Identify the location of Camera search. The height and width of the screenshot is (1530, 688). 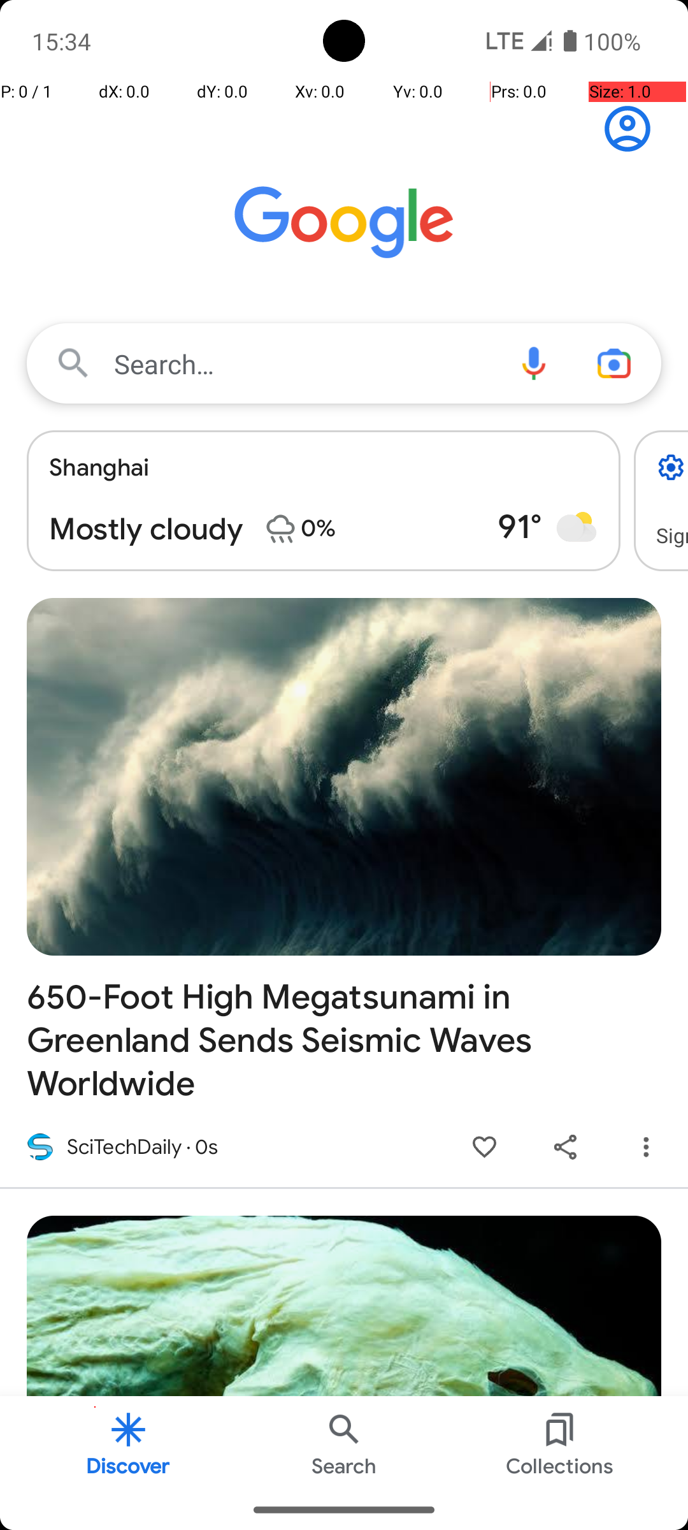
(614, 363).